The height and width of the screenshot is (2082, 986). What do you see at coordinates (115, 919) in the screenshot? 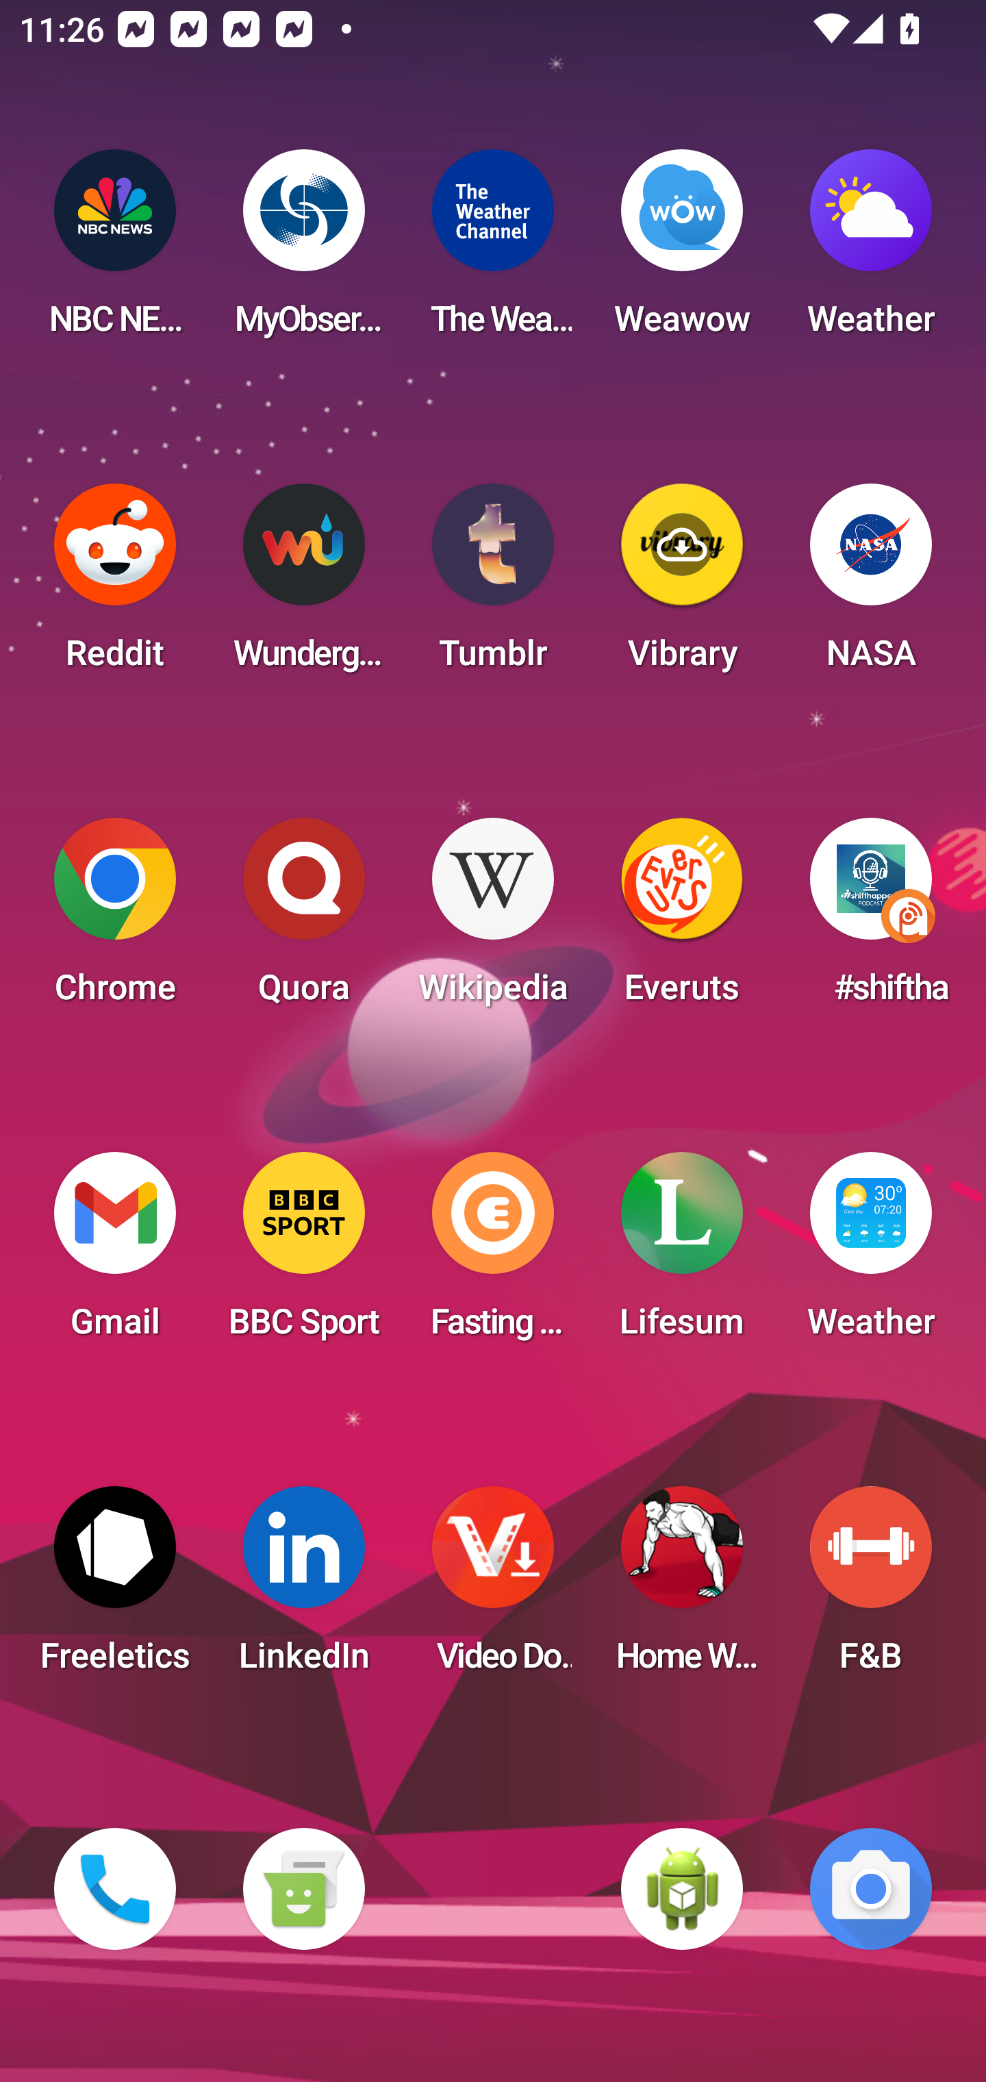
I see `Chrome` at bounding box center [115, 919].